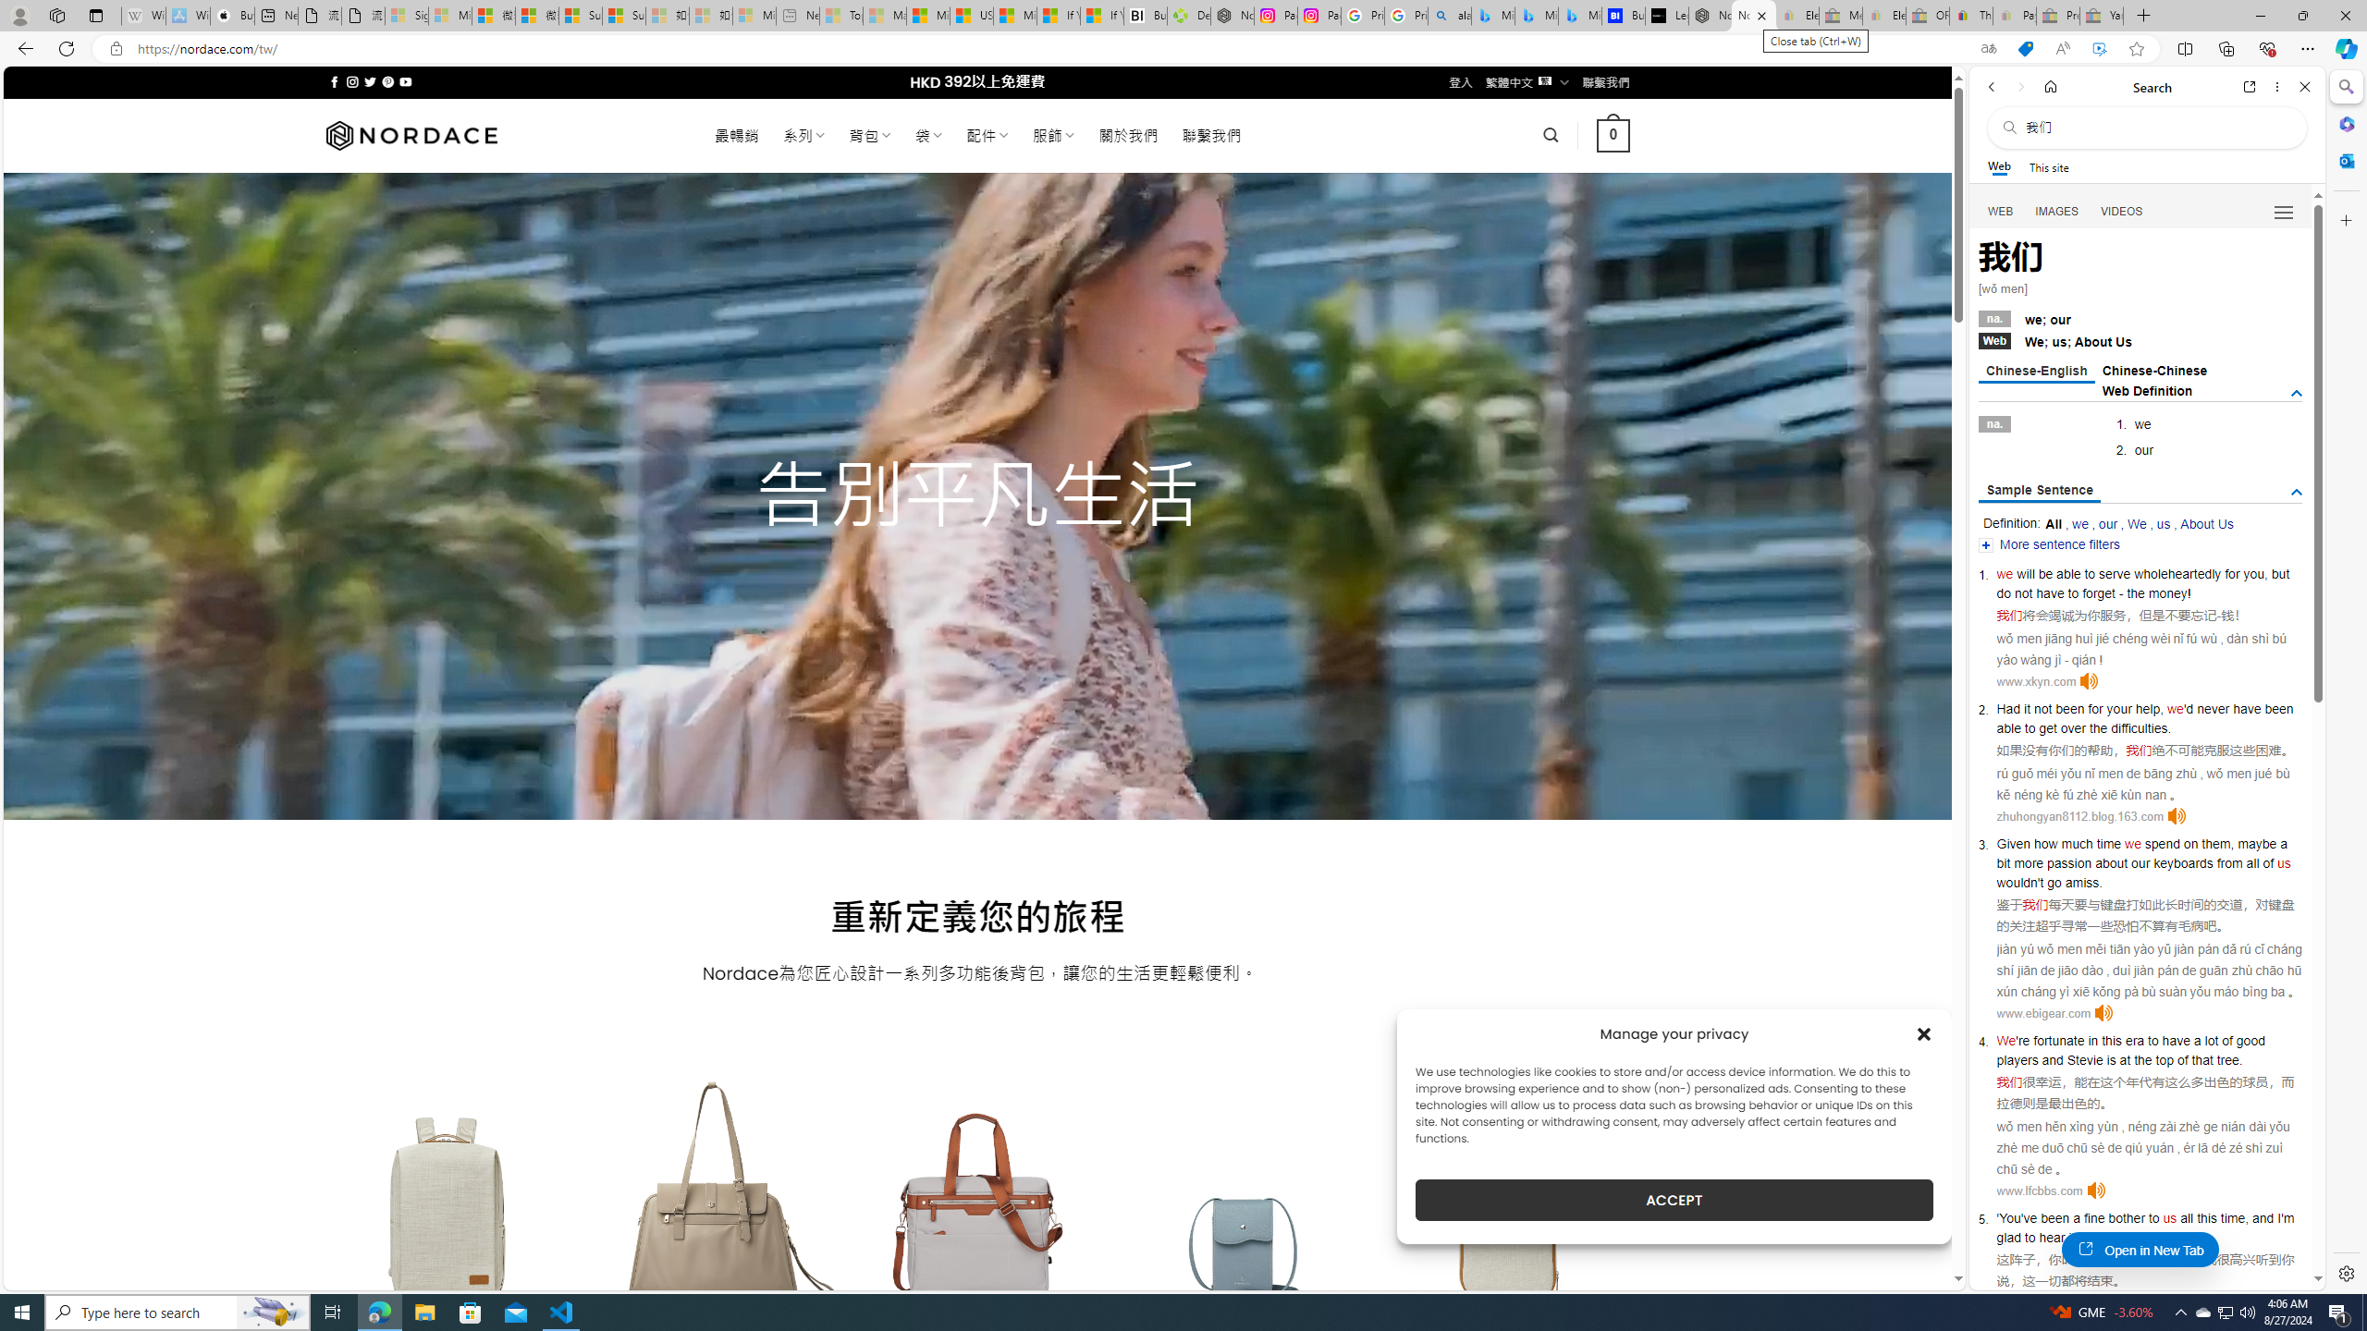 This screenshot has width=2367, height=1331. I want to click on Follow on Twitter, so click(370, 81).